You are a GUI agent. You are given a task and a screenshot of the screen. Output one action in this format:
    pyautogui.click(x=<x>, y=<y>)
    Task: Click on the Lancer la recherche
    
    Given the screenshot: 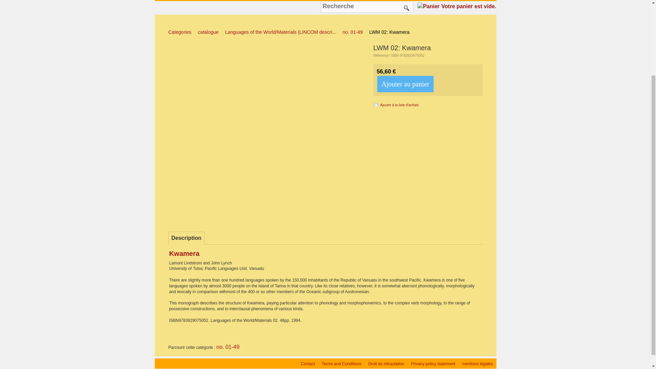 What is the action you would take?
    pyautogui.click(x=407, y=8)
    